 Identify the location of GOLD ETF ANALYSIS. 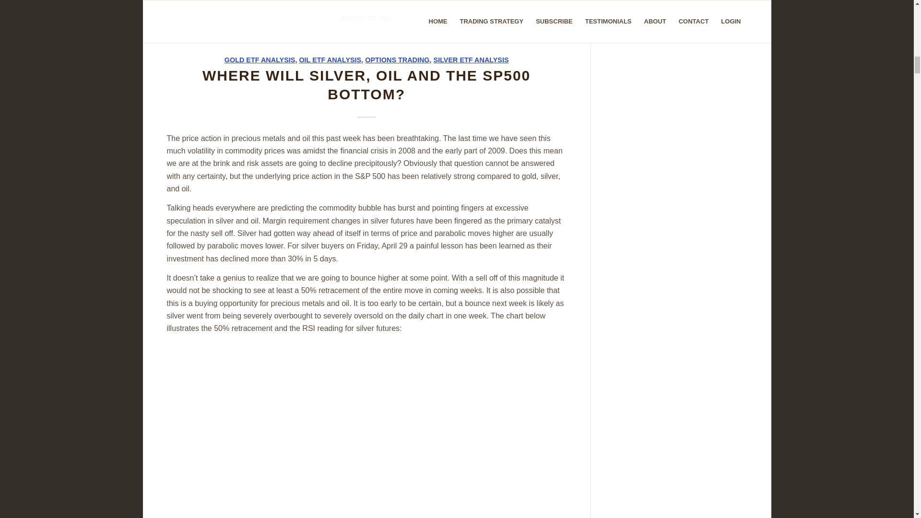
(260, 59).